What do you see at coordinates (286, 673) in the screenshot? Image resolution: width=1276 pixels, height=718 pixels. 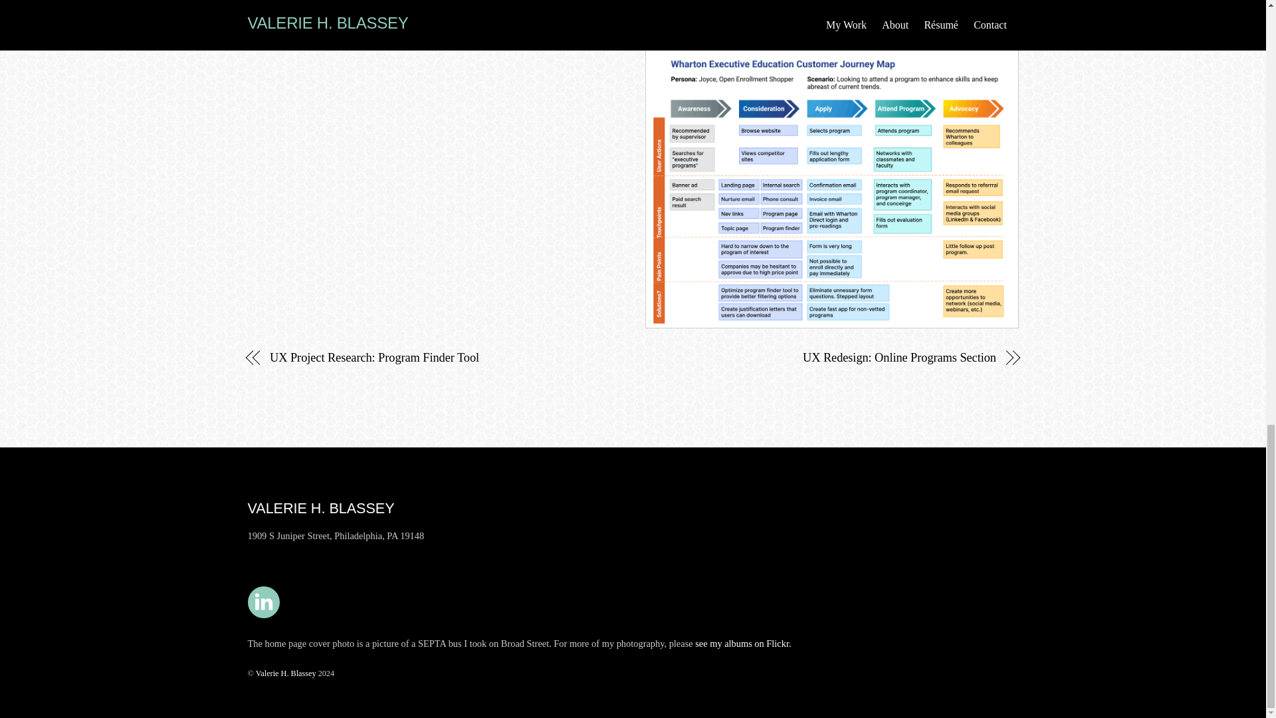 I see `Valerie H. Blassey` at bounding box center [286, 673].